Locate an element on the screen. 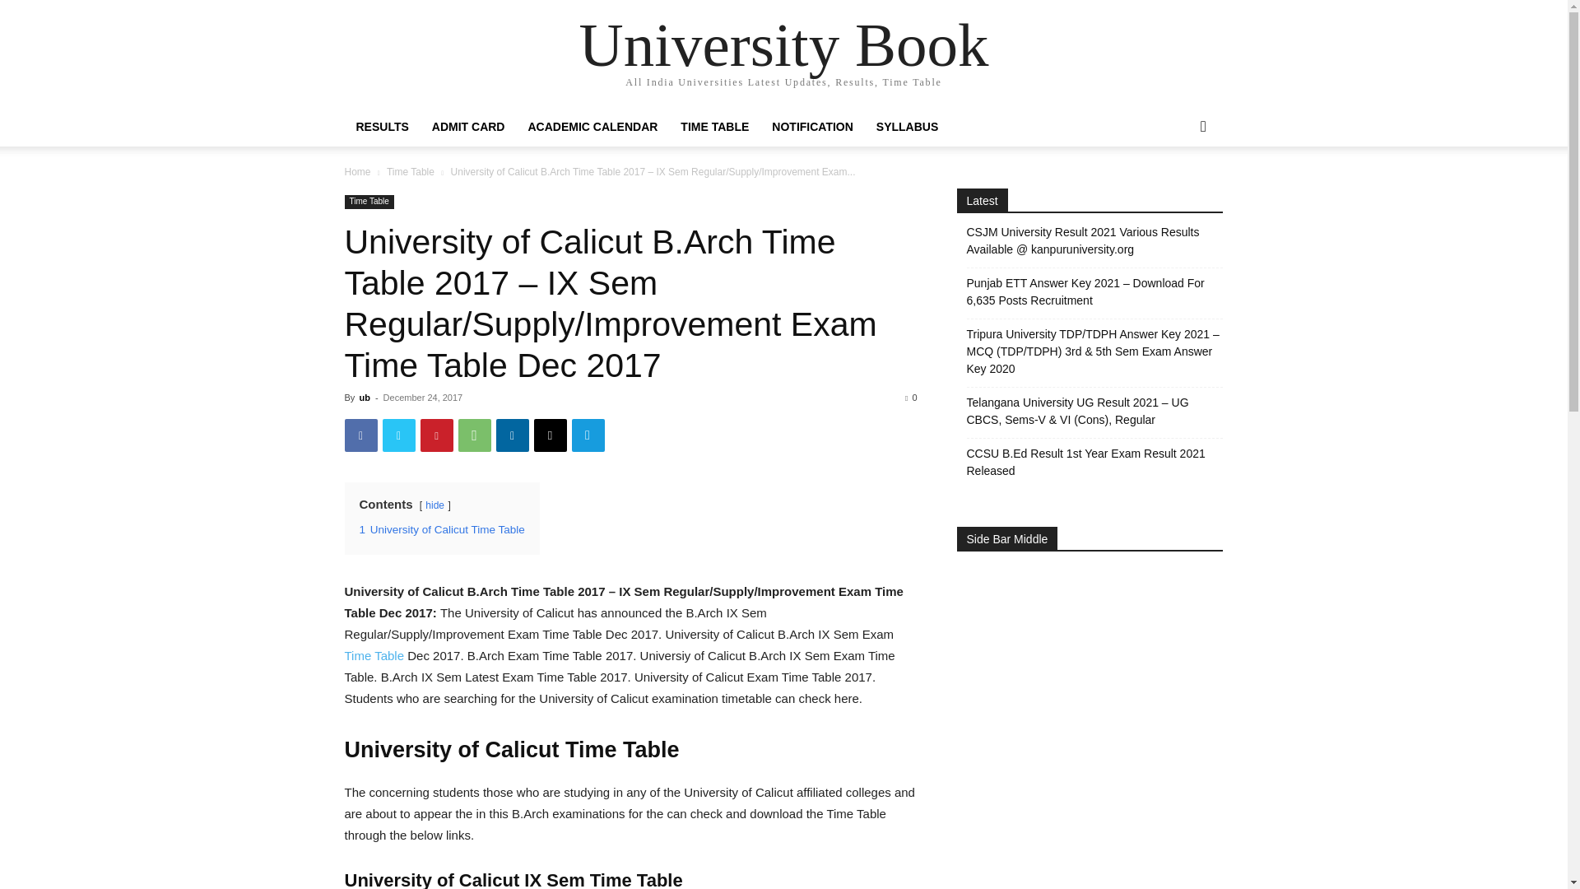 The image size is (1580, 889). University Book is located at coordinates (783, 44).